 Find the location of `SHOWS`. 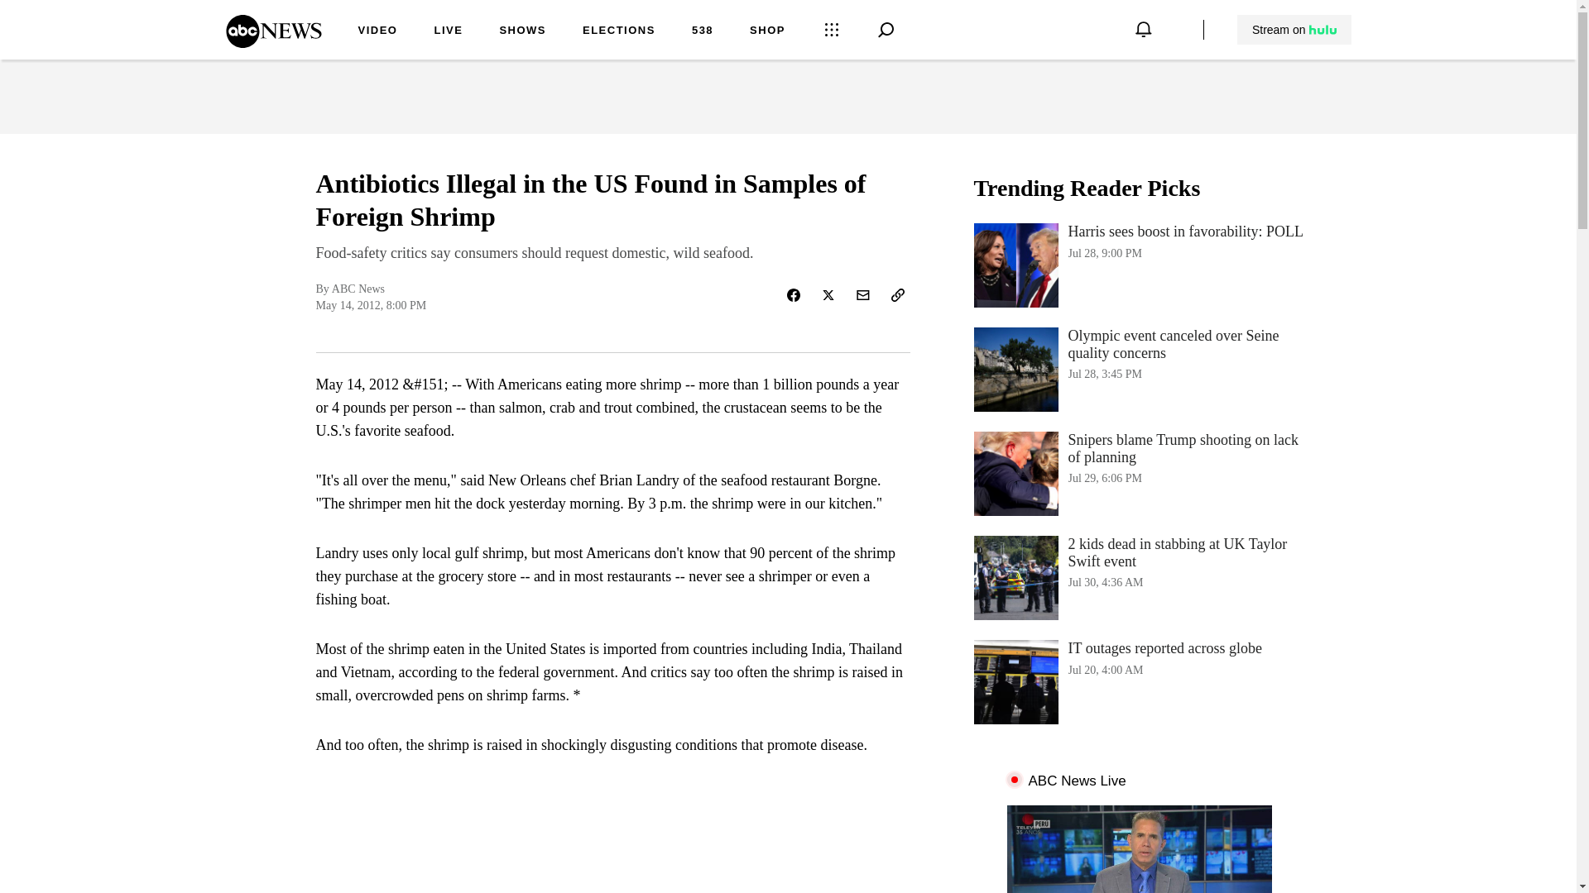

SHOWS is located at coordinates (448, 31).